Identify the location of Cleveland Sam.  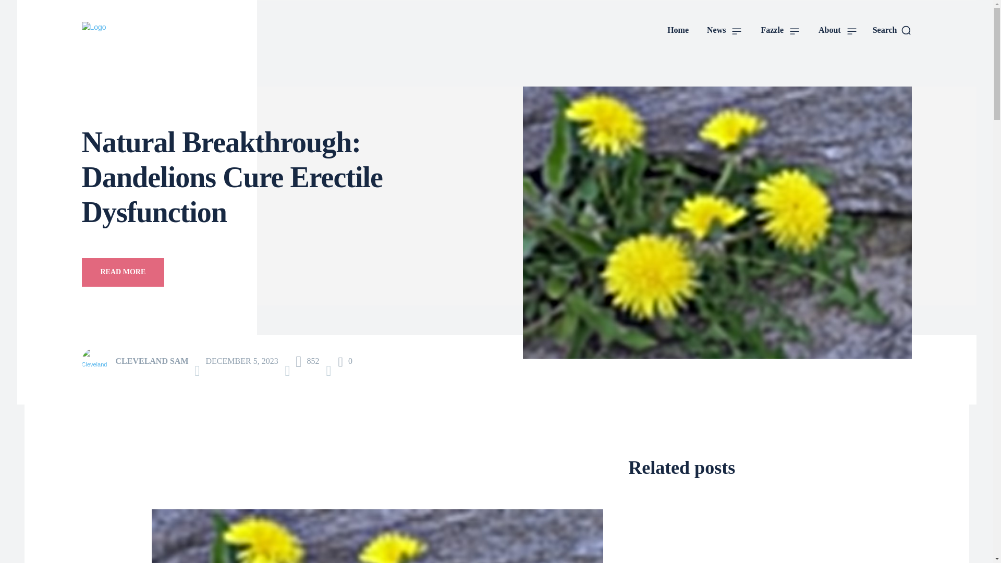
(97, 361).